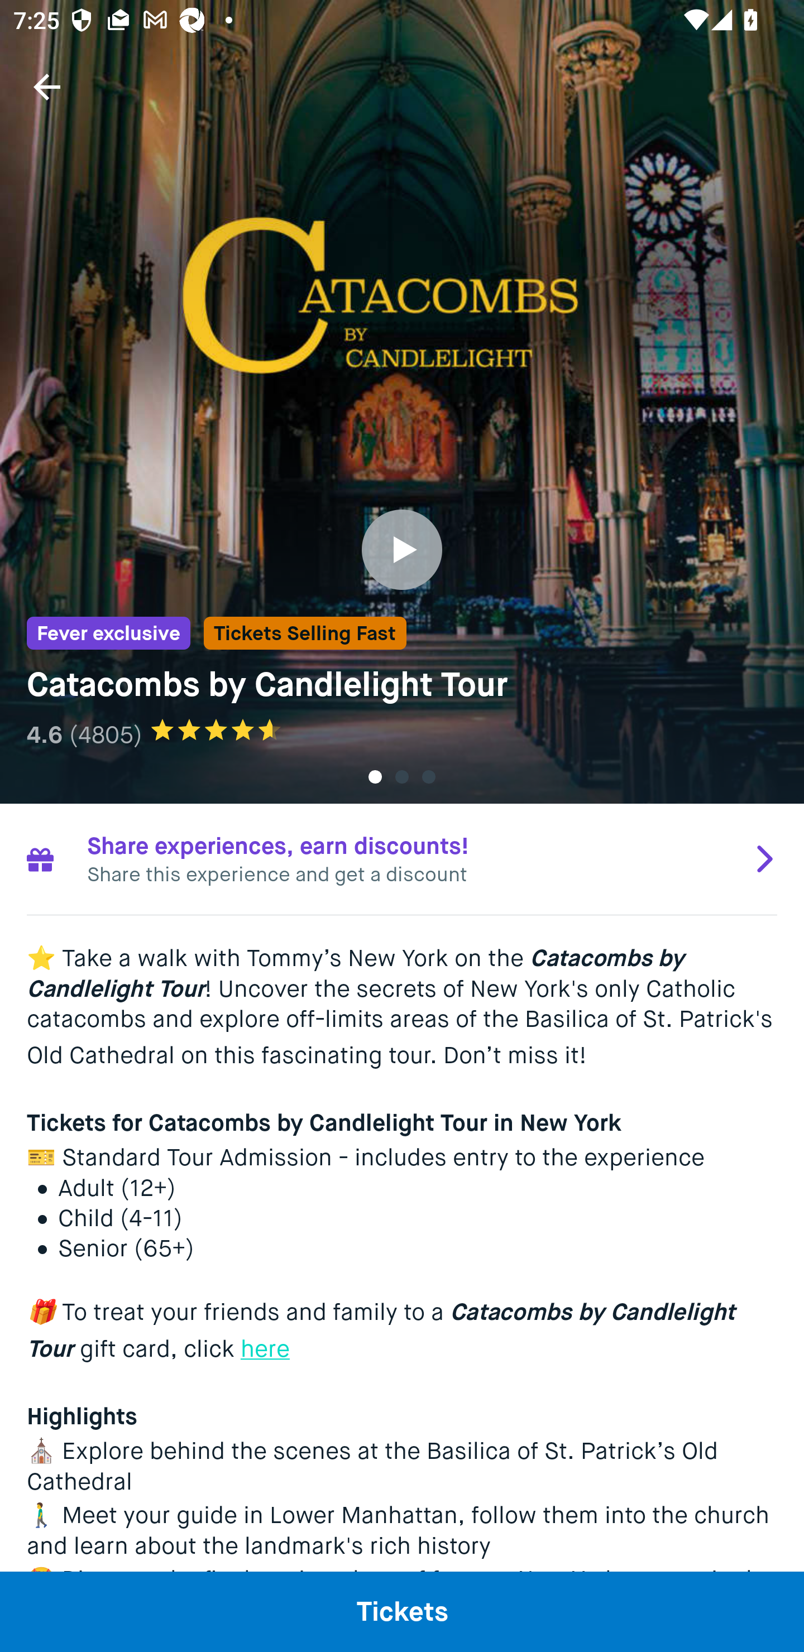 The height and width of the screenshot is (1652, 804). Describe the element at coordinates (105, 734) in the screenshot. I see `(4805)` at that location.